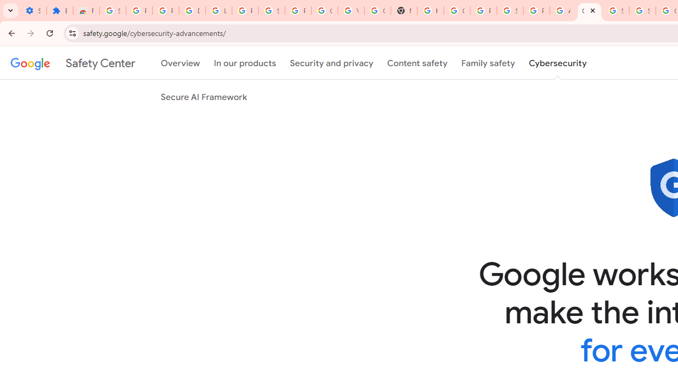  I want to click on Safety Center, so click(73, 63).